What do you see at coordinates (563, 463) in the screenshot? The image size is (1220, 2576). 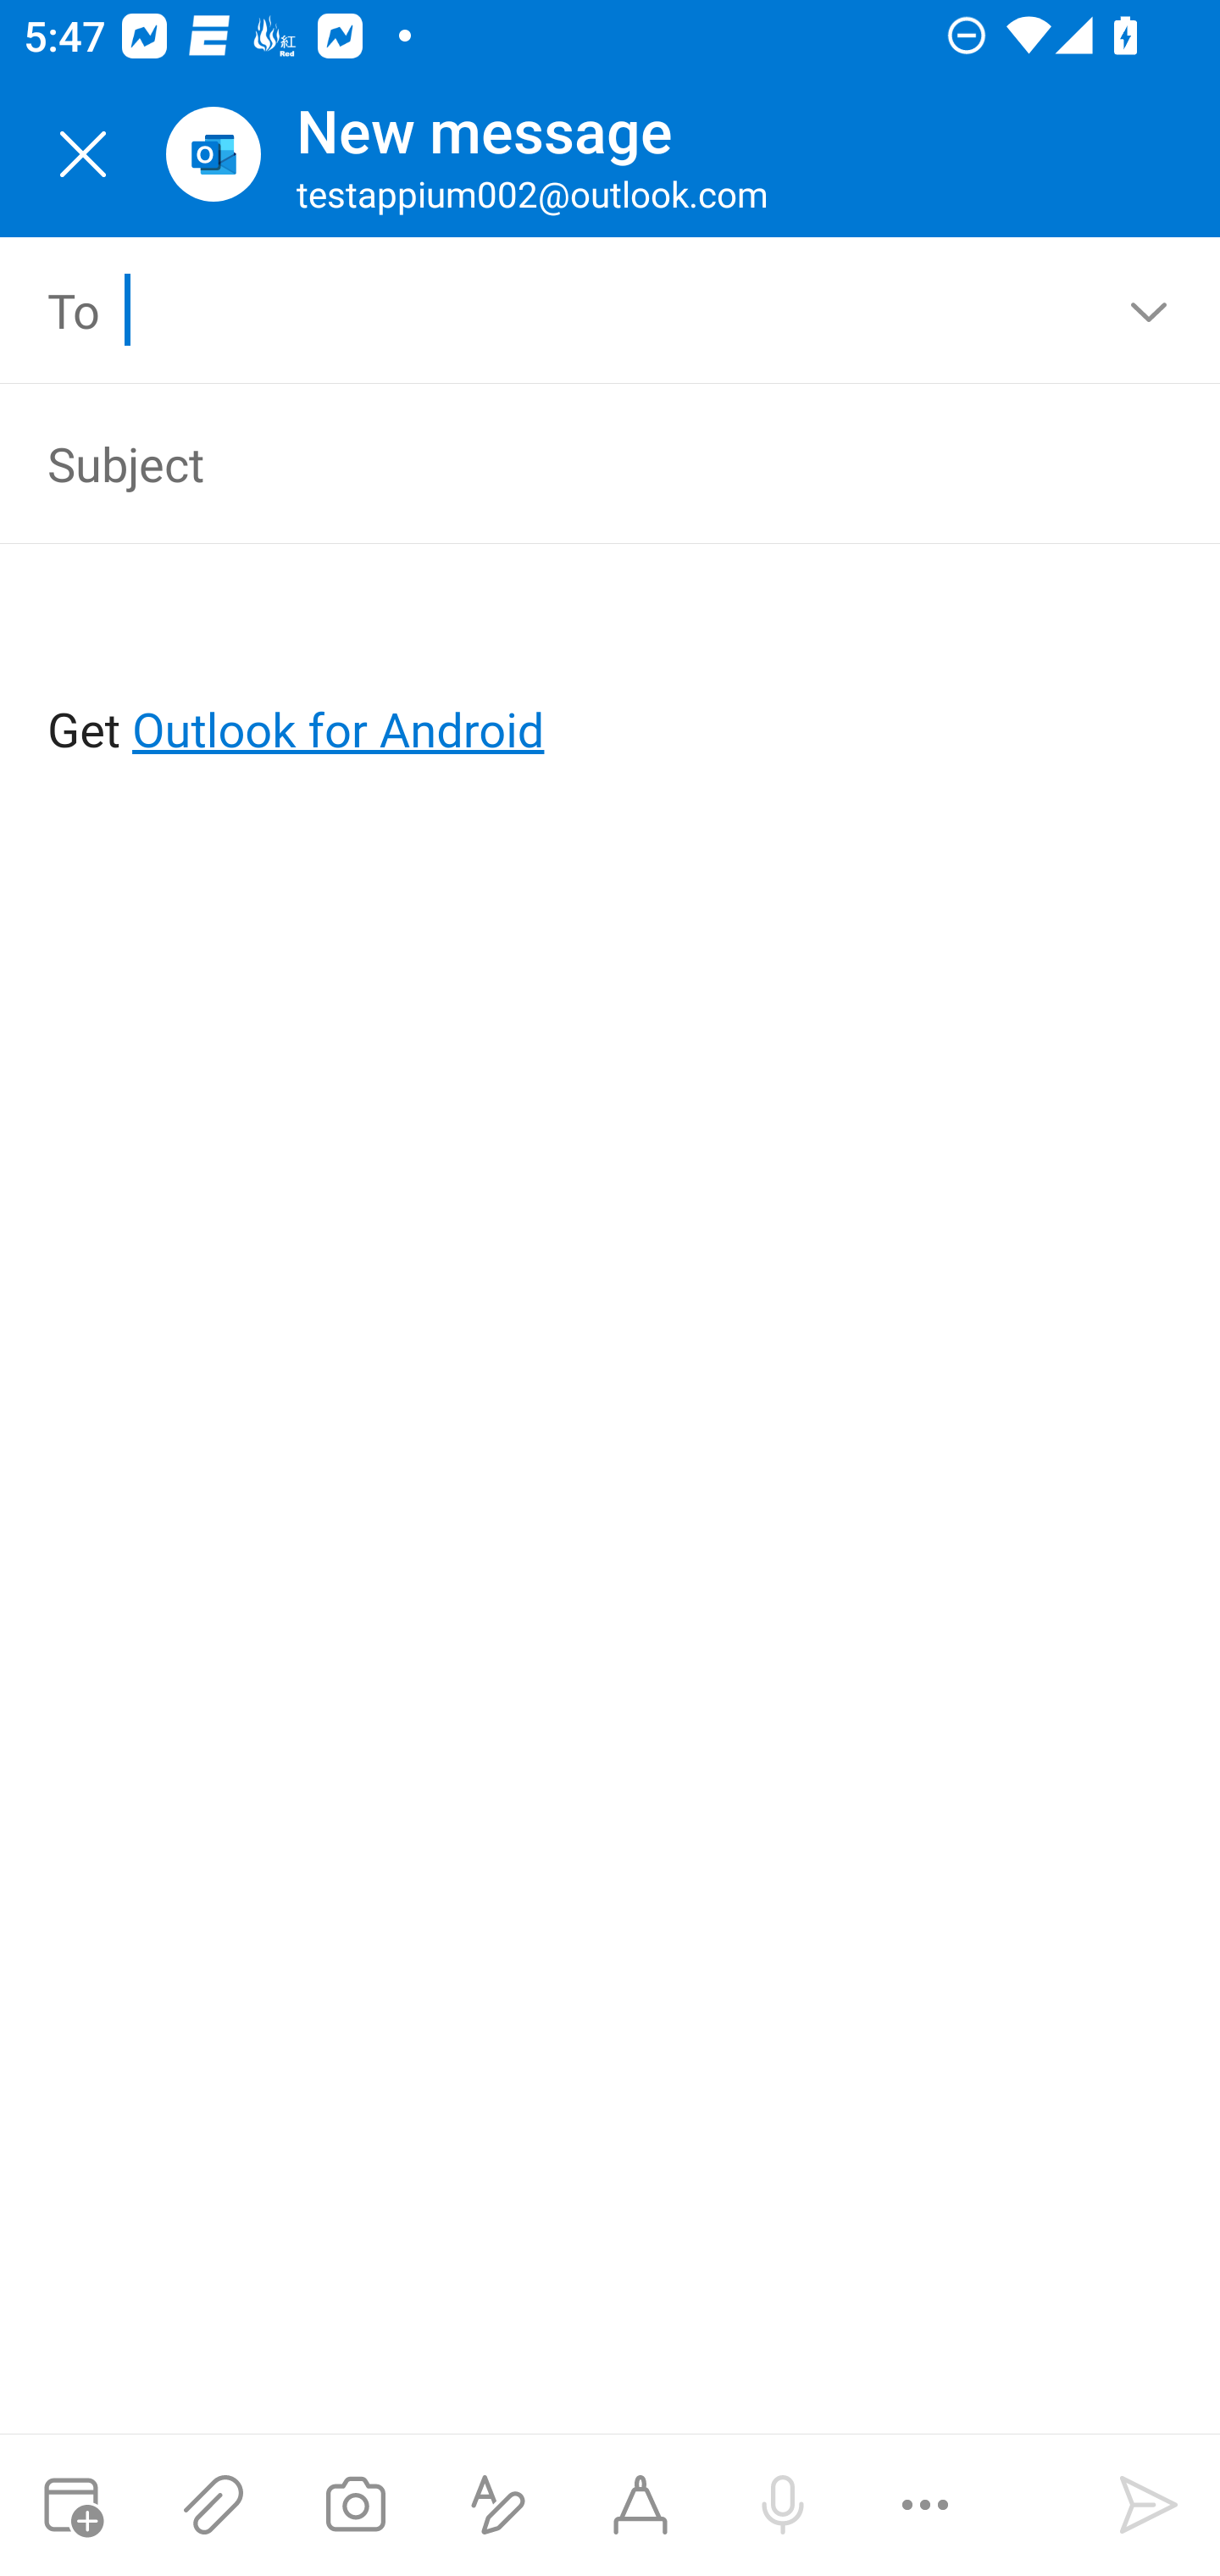 I see `Subject` at bounding box center [563, 463].